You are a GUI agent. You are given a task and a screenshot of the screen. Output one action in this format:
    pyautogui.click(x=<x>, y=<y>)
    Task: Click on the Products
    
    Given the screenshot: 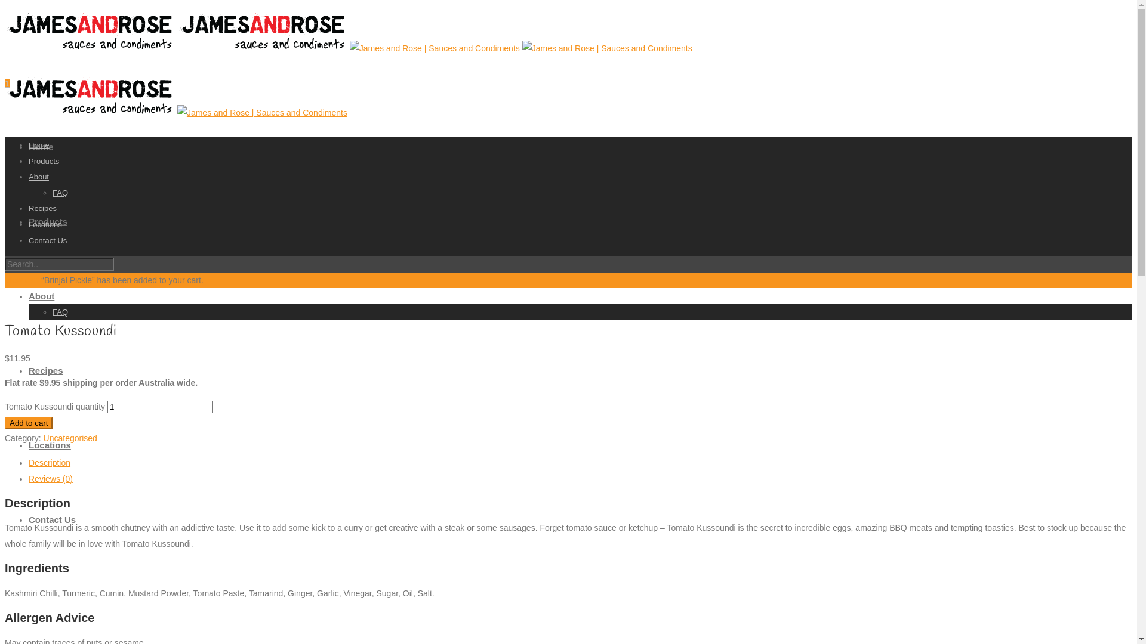 What is the action you would take?
    pyautogui.click(x=48, y=222)
    